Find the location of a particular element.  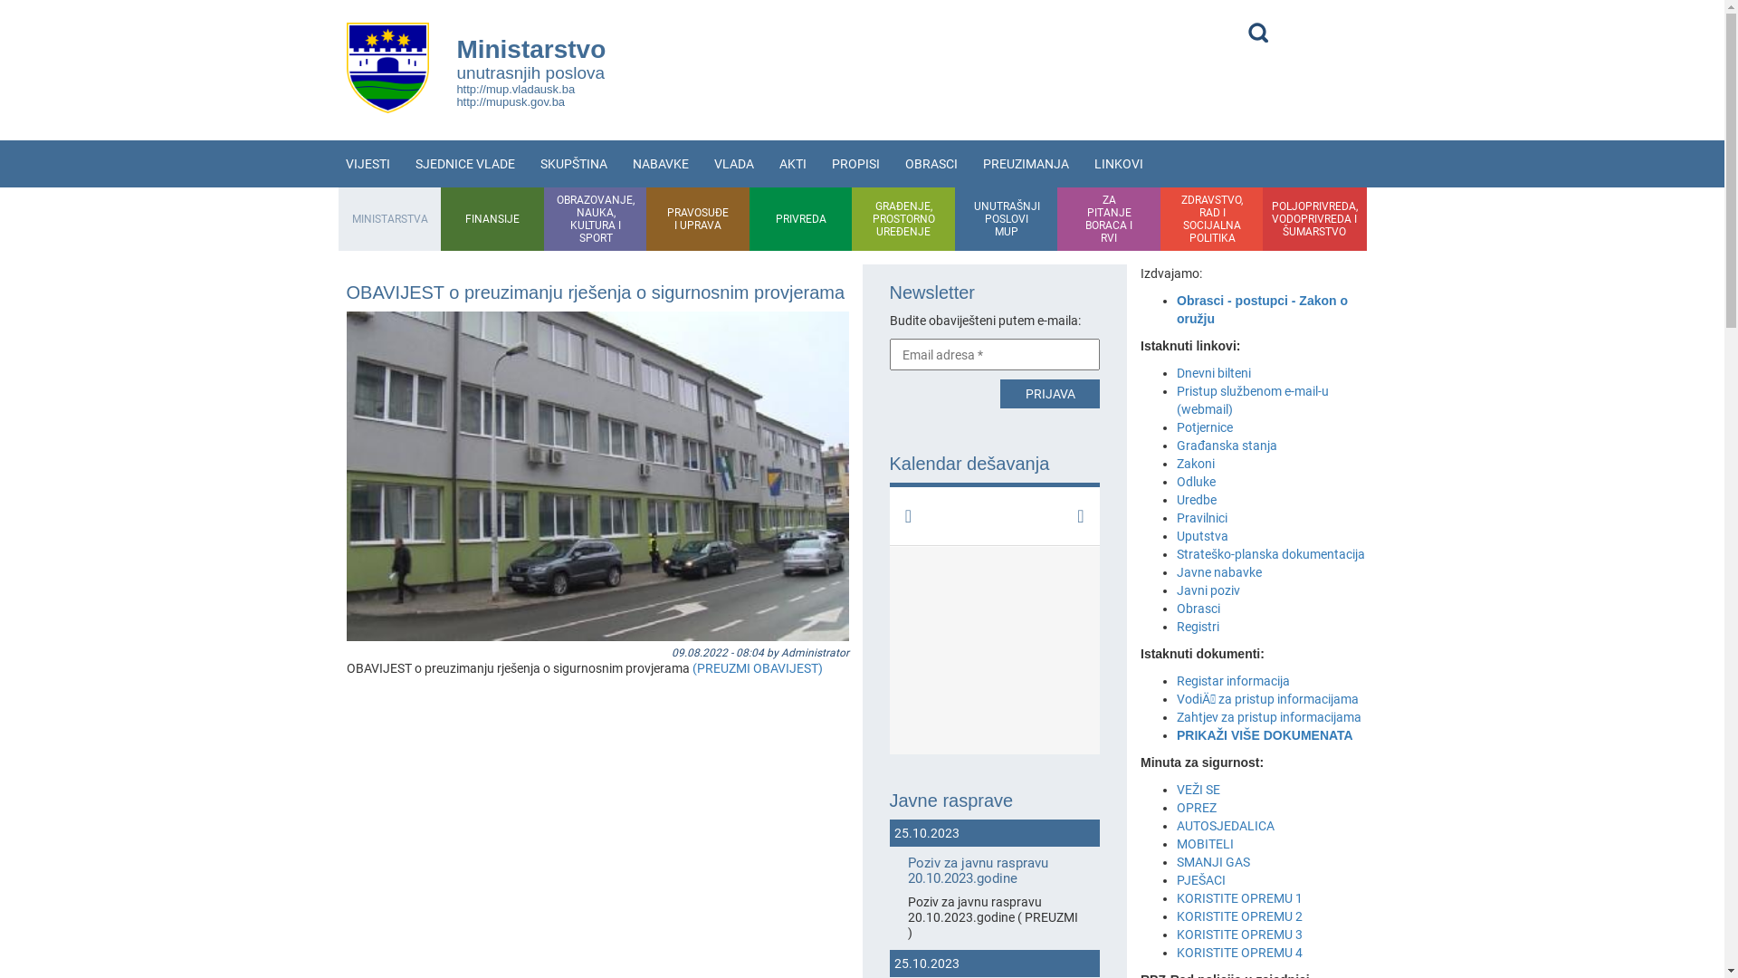

KORISTITE OPREMU 2 is located at coordinates (1240, 916).